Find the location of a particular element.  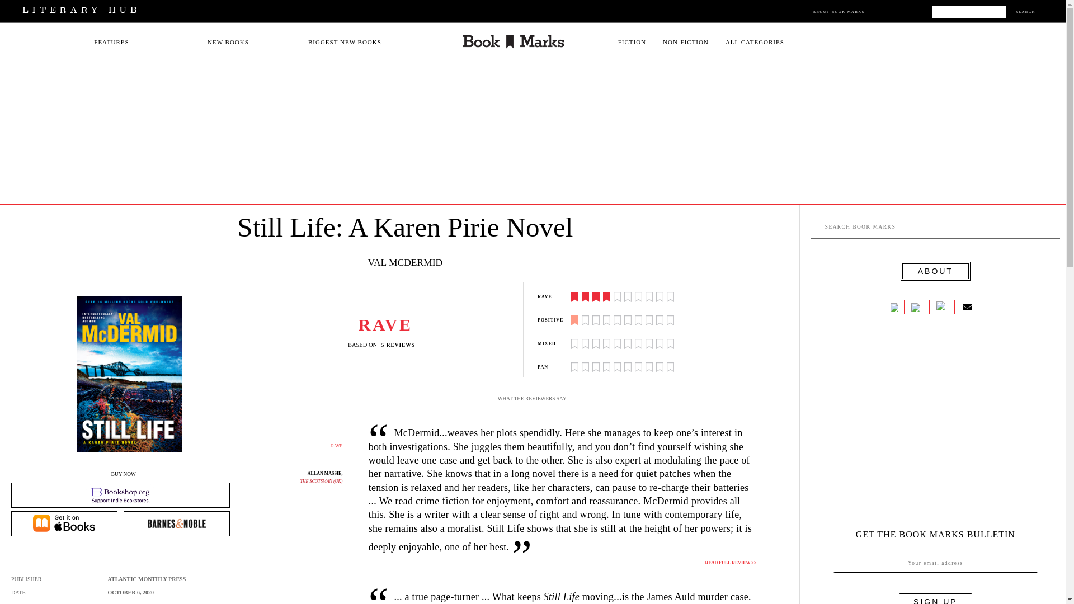

ABOUT BOOK MARKS is located at coordinates (839, 11).